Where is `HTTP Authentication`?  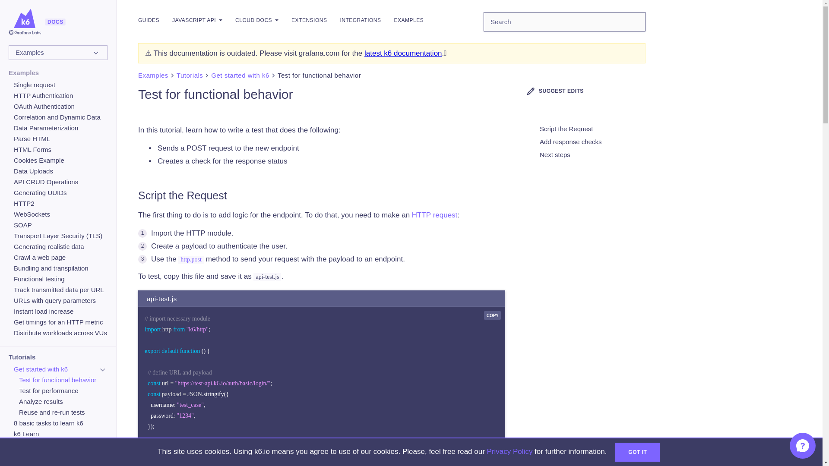
HTTP Authentication is located at coordinates (60, 96).